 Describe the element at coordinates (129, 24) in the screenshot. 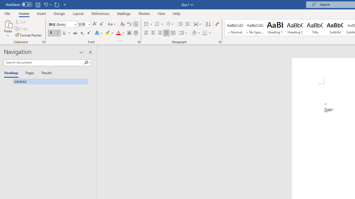

I see `Phonetic Guide...` at that location.